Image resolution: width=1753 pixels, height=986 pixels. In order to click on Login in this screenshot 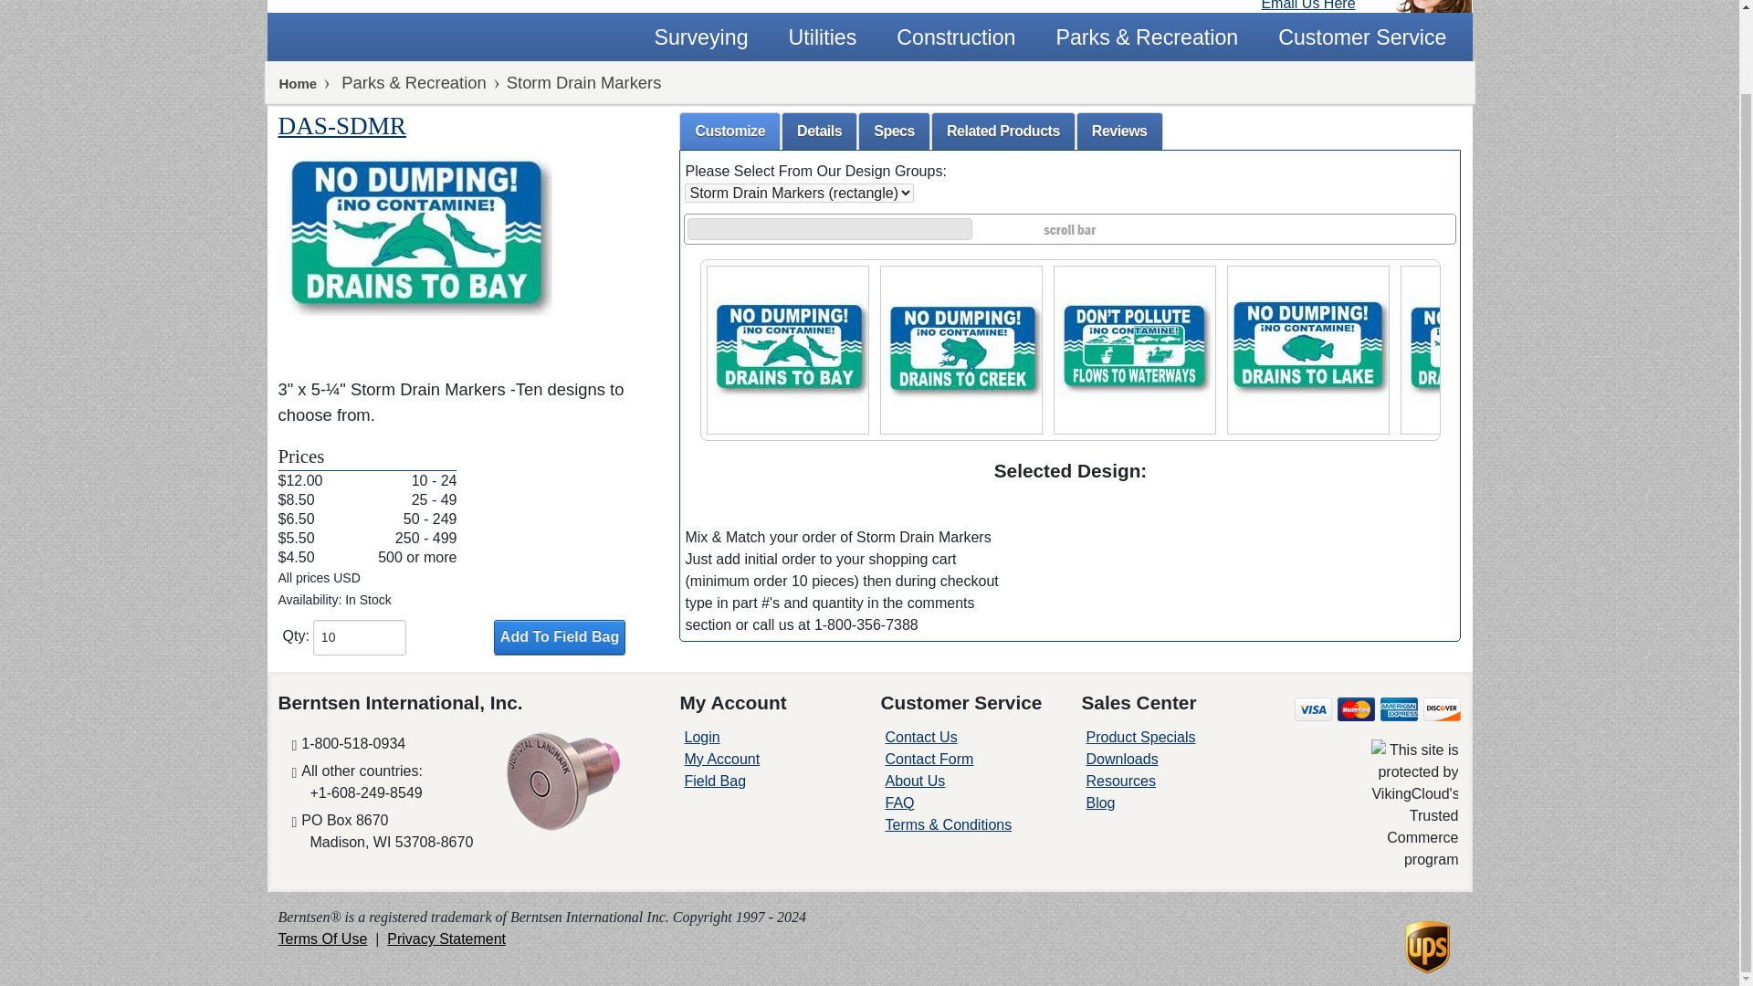, I will do `click(701, 738)`.